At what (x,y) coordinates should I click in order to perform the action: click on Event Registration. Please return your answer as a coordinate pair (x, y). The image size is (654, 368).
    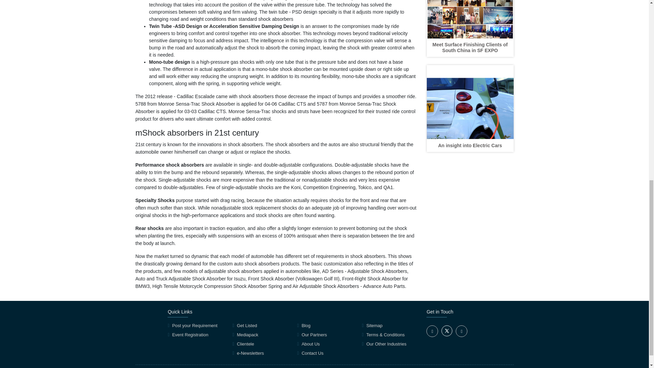
    Looking at the image, I should click on (190, 335).